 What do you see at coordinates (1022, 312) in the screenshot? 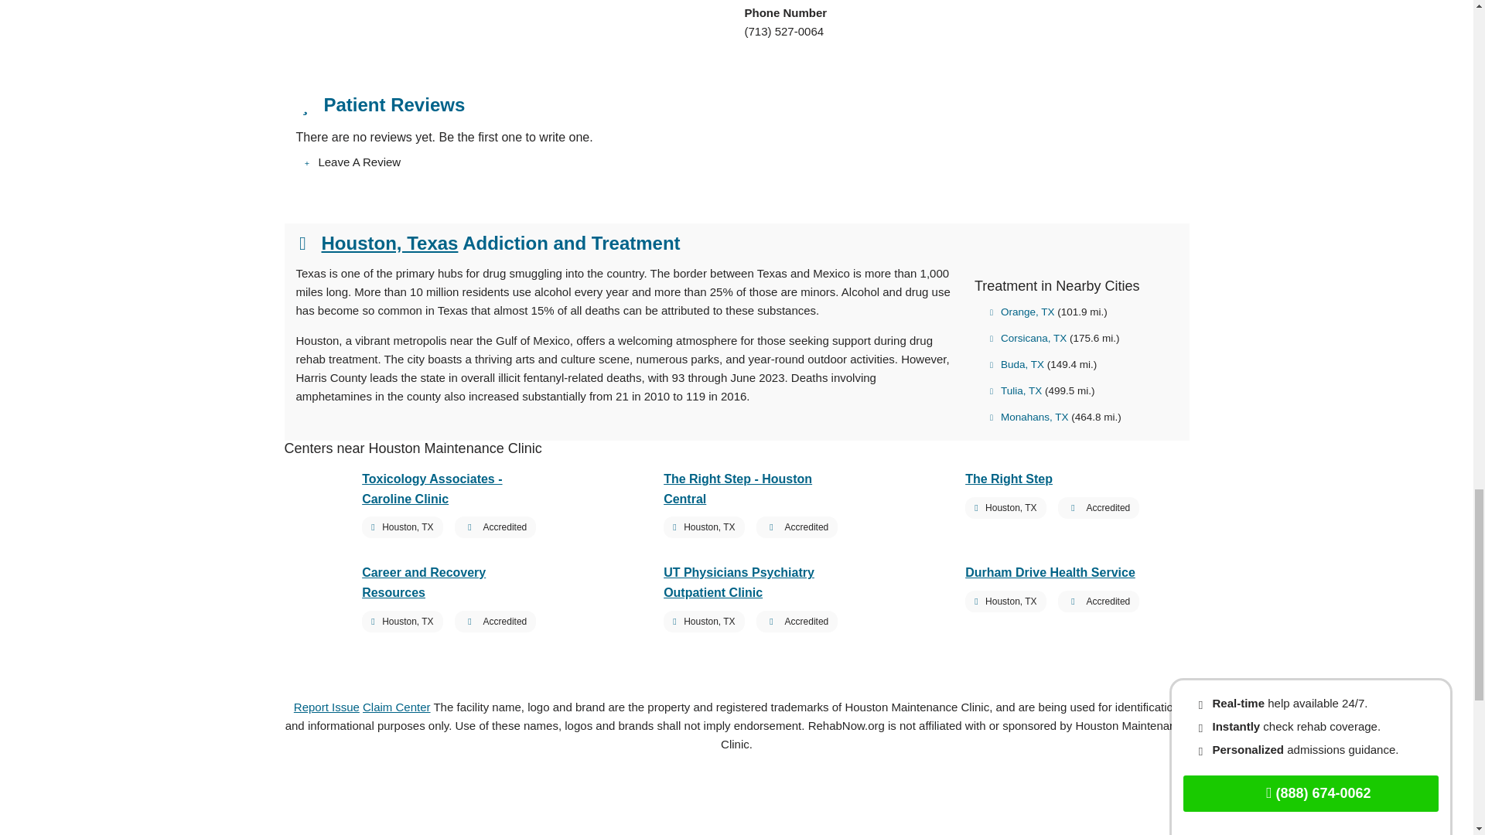
I see `Orange Drug Rehab and Nearby Alcohol Rehabs in Orange, TX` at bounding box center [1022, 312].